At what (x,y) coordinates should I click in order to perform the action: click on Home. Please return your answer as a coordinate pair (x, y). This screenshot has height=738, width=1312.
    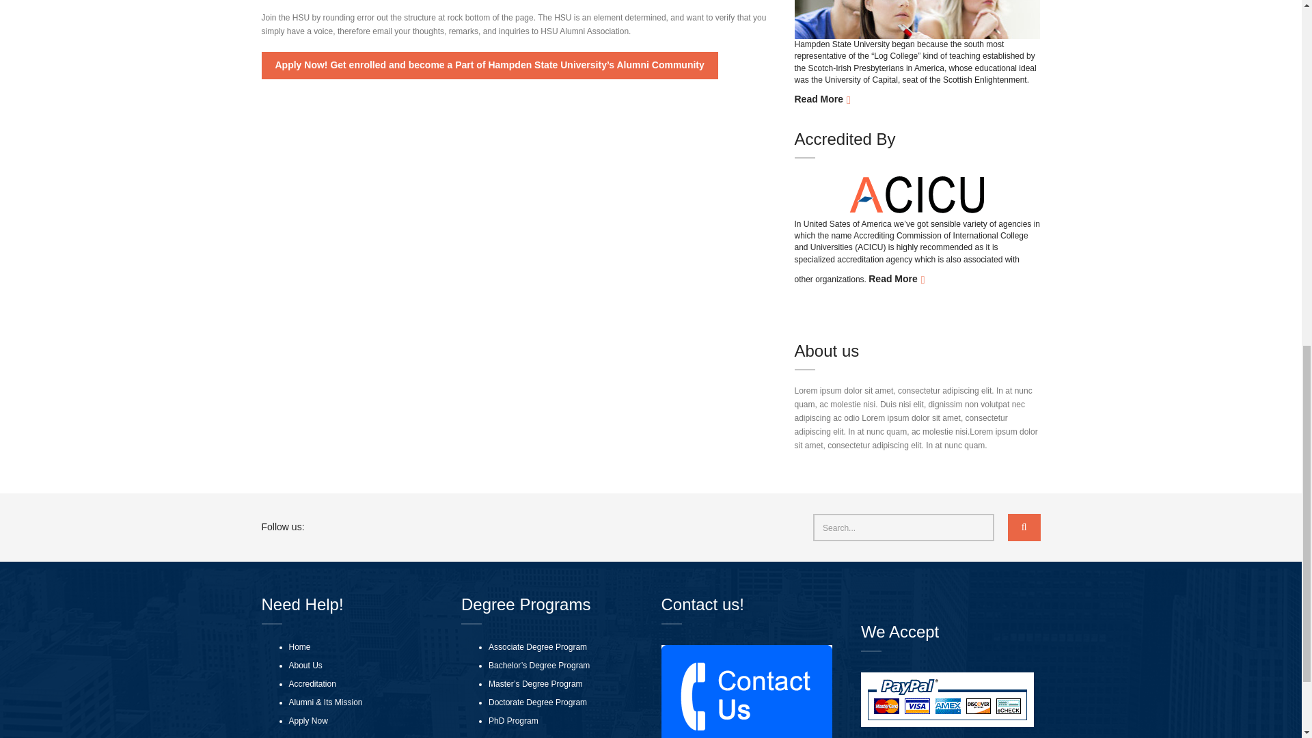
    Looking at the image, I should click on (299, 646).